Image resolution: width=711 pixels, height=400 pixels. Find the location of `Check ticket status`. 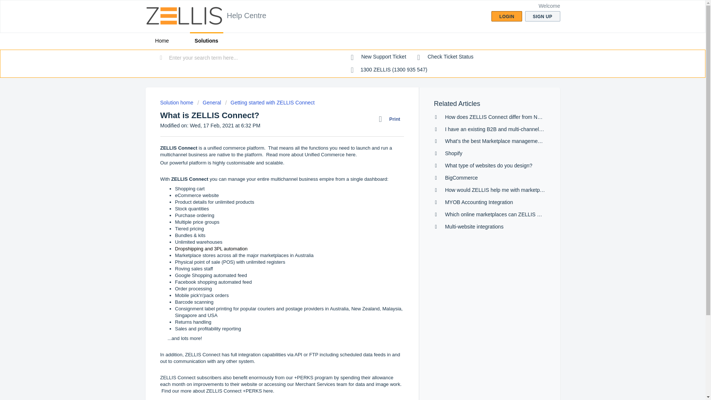

Check ticket status is located at coordinates (445, 57).